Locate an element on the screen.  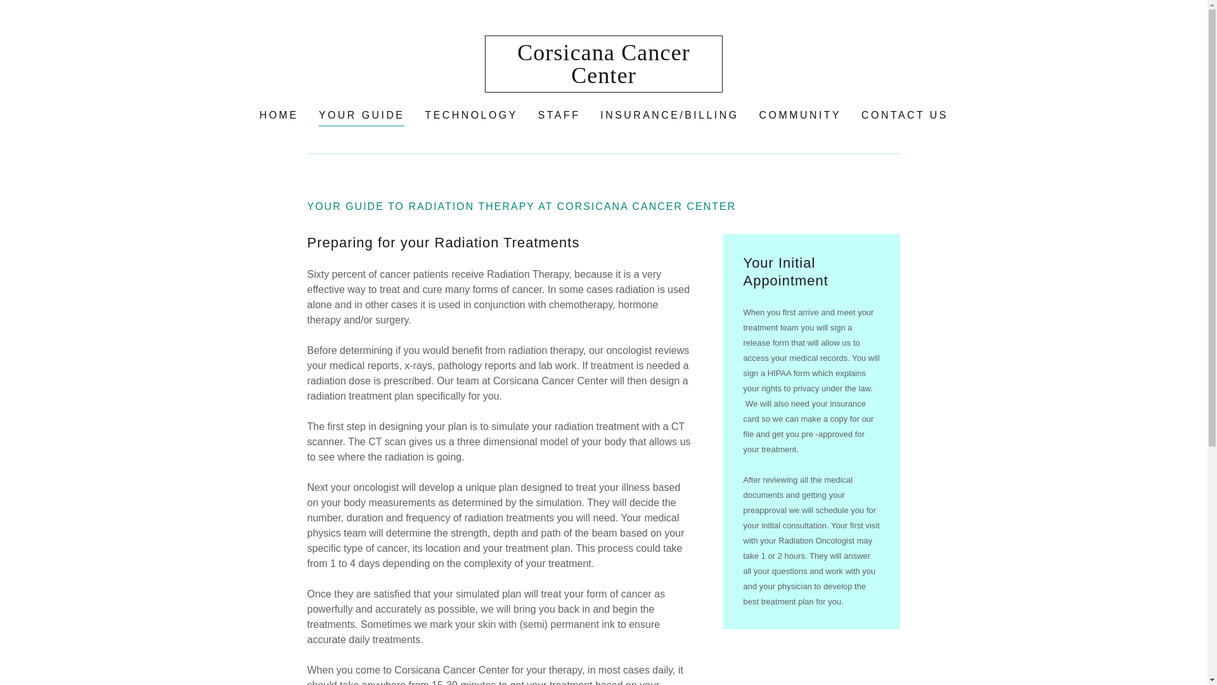
STAFF is located at coordinates (559, 115).